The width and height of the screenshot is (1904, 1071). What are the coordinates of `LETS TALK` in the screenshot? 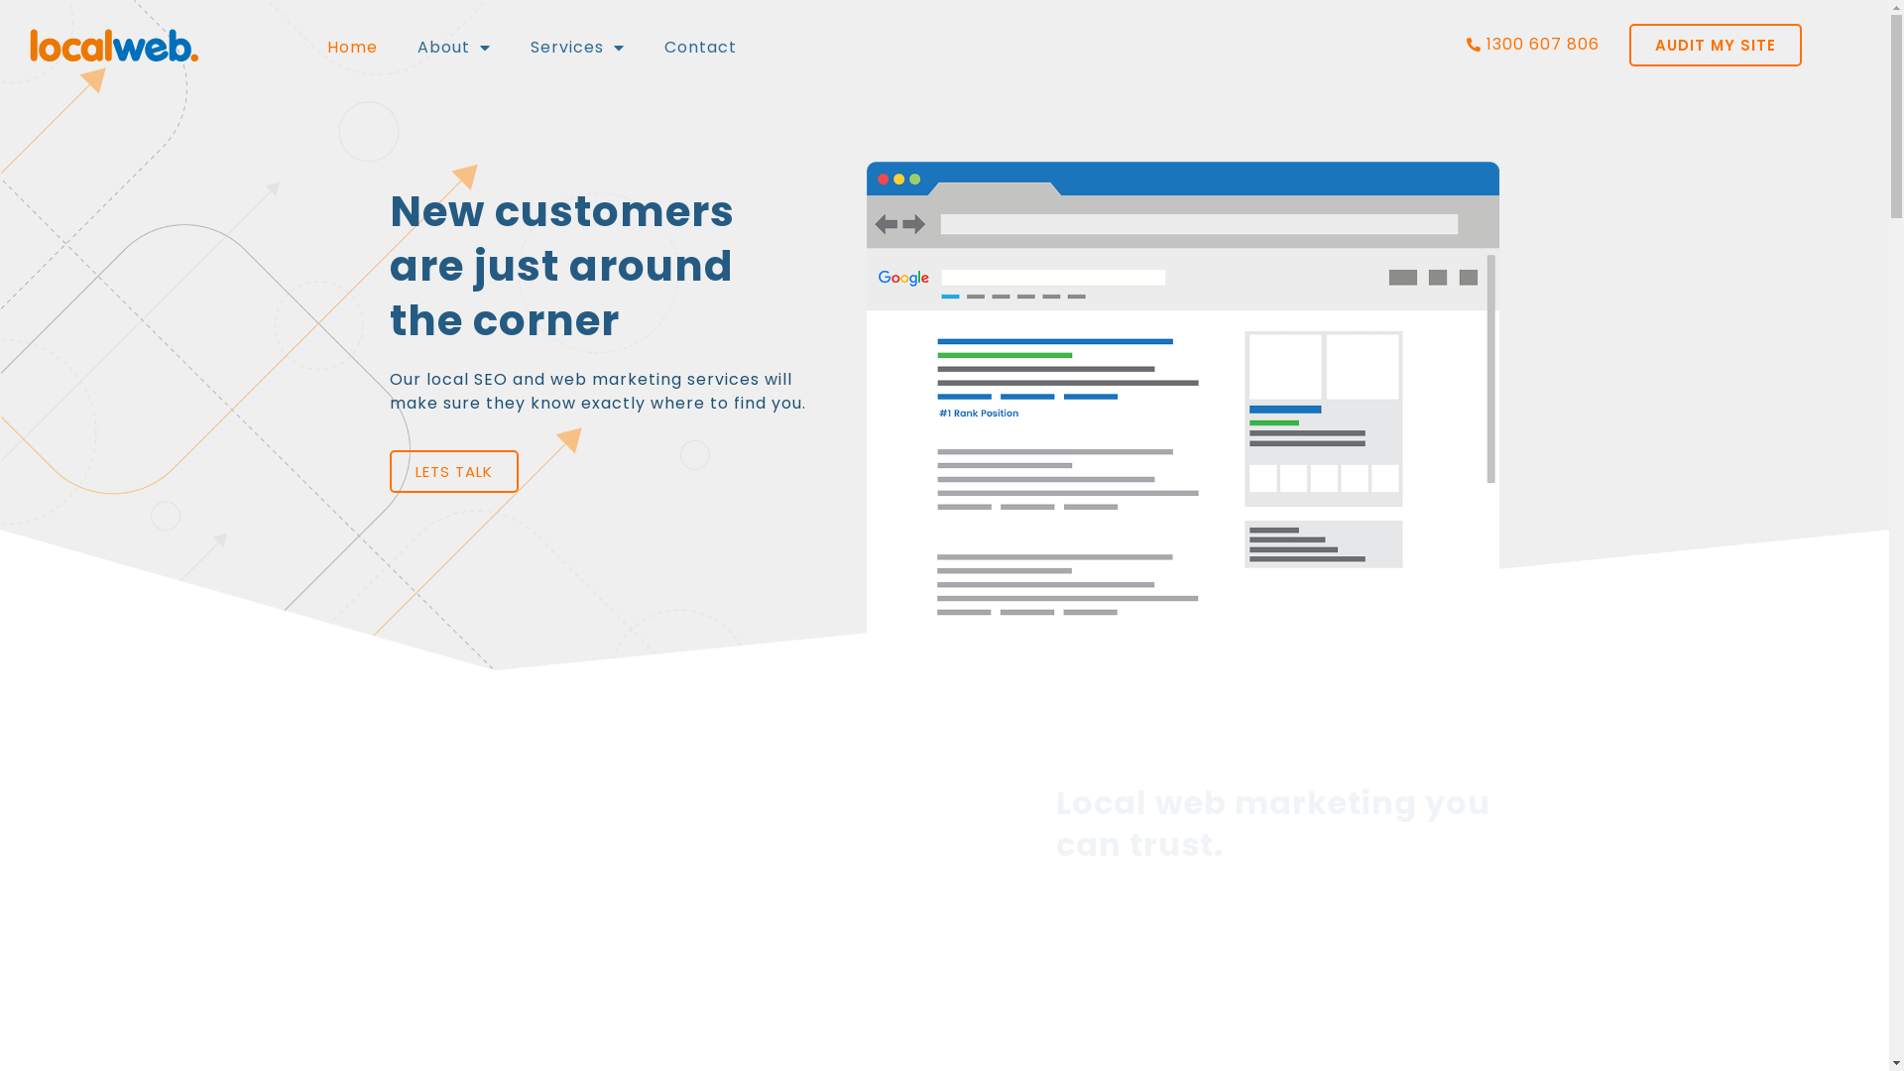 It's located at (453, 472).